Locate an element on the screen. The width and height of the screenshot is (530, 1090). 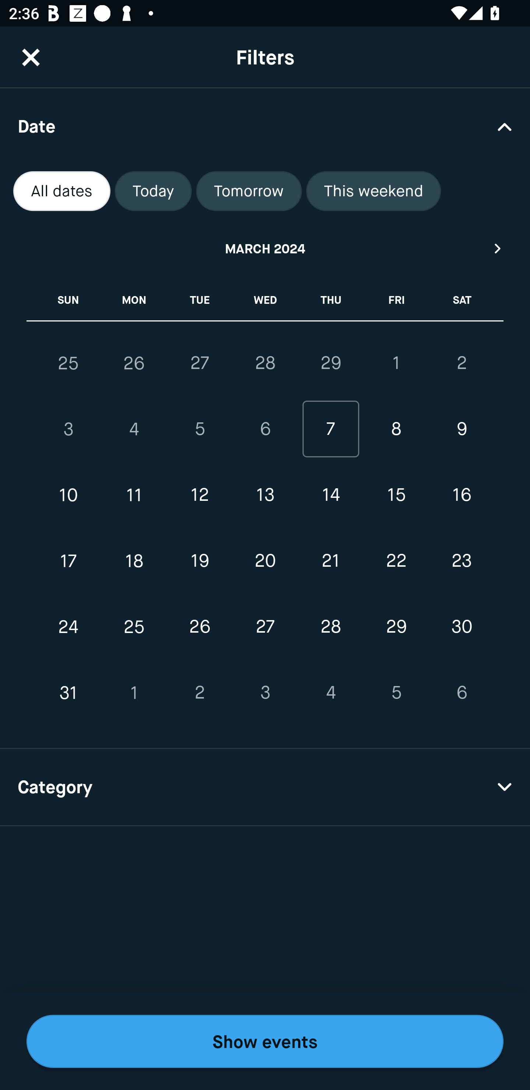
9 is located at coordinates (462, 429).